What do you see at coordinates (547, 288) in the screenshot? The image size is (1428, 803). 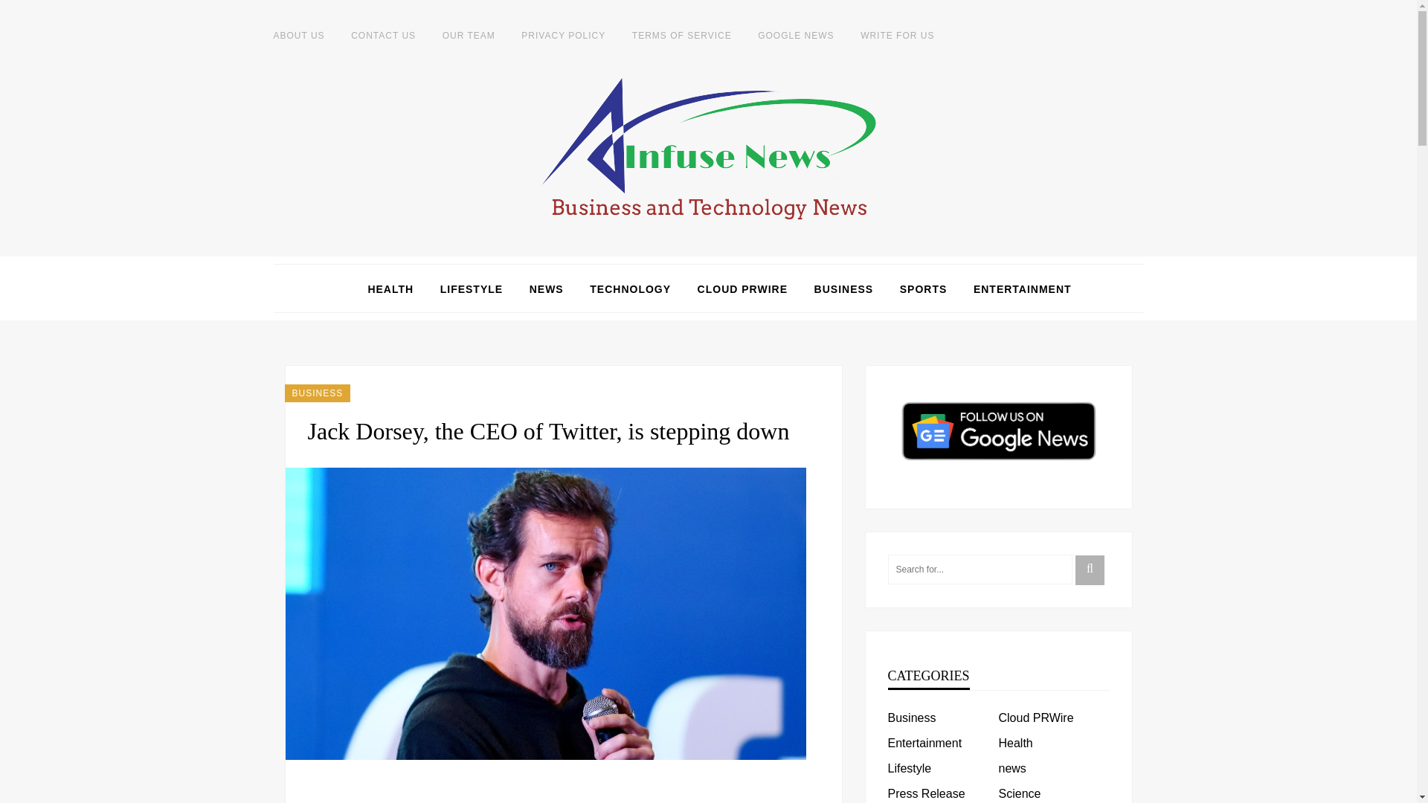 I see `NEWS` at bounding box center [547, 288].